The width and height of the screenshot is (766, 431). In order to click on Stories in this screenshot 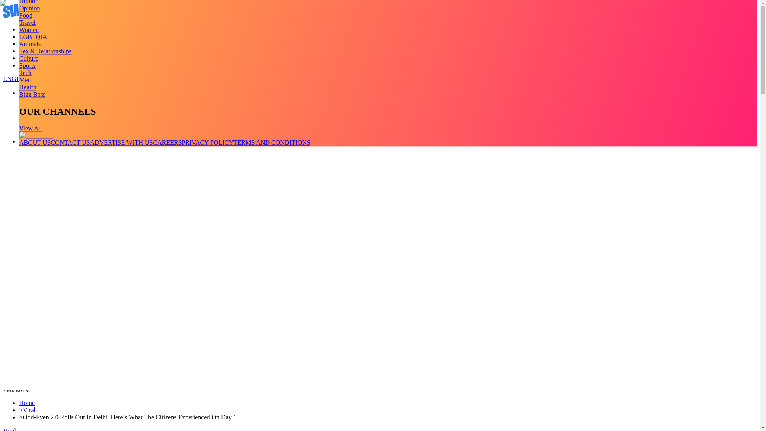, I will do `click(28, 43)`.